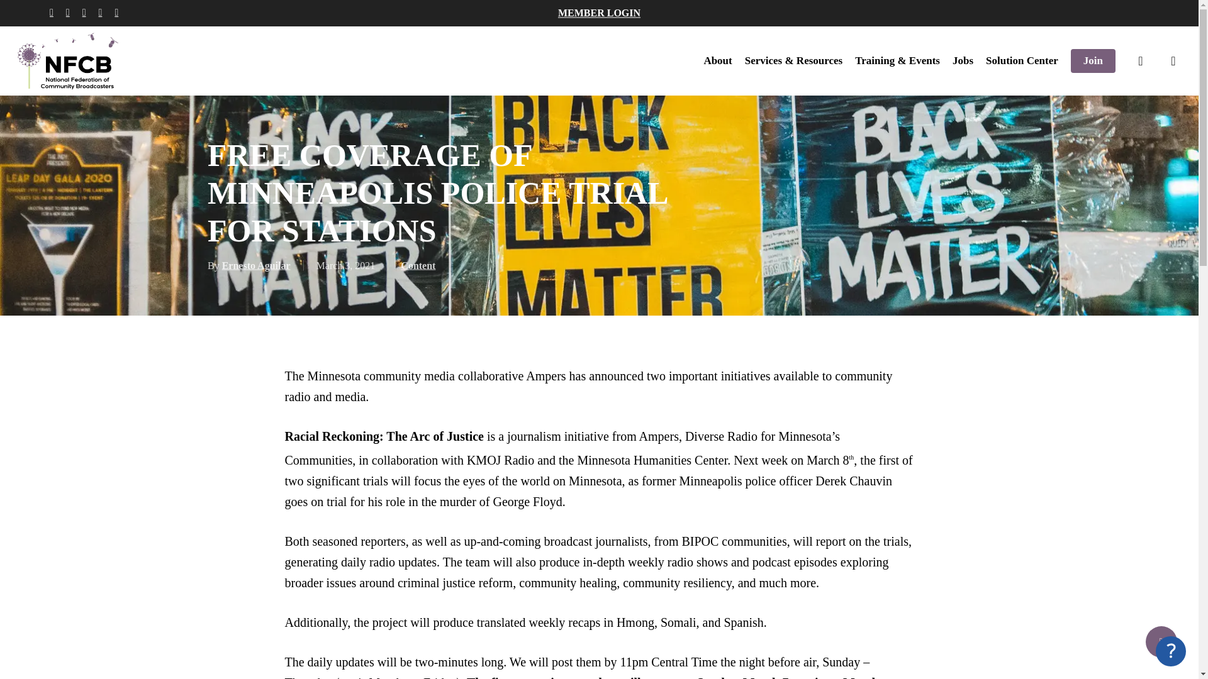 This screenshot has height=679, width=1208. I want to click on Jobs, so click(963, 60).